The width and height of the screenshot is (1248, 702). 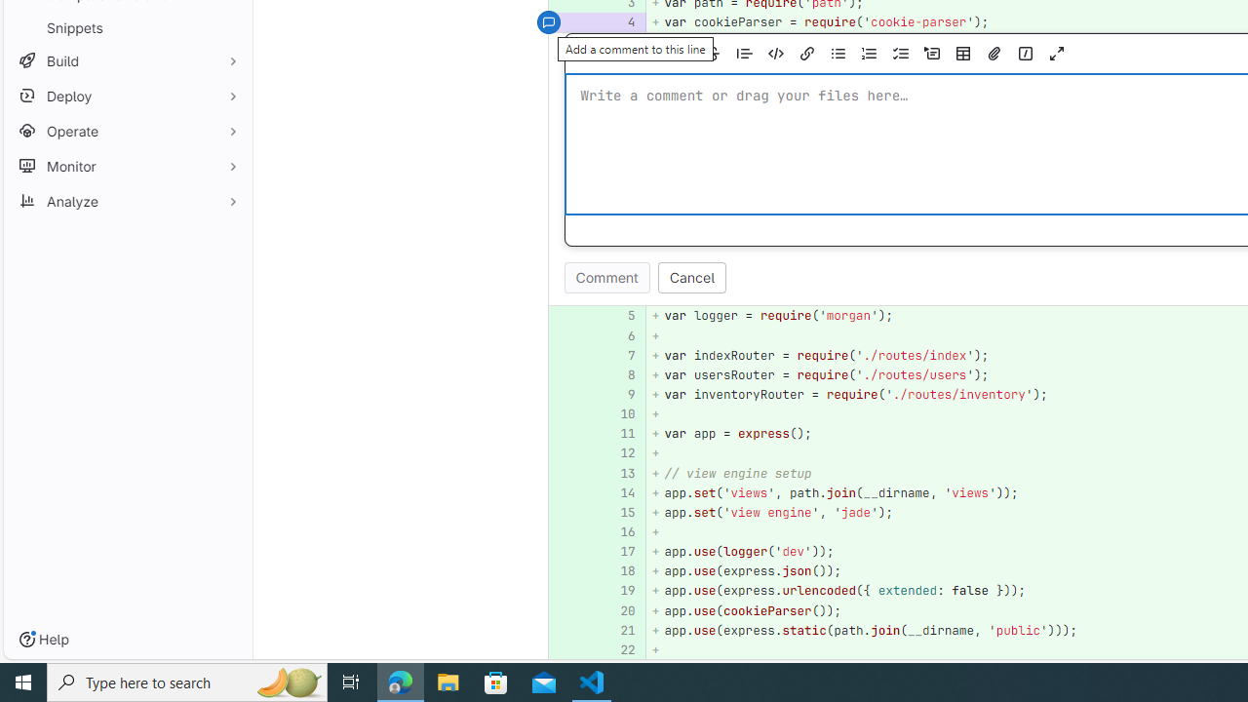 What do you see at coordinates (618, 414) in the screenshot?
I see `10` at bounding box center [618, 414].